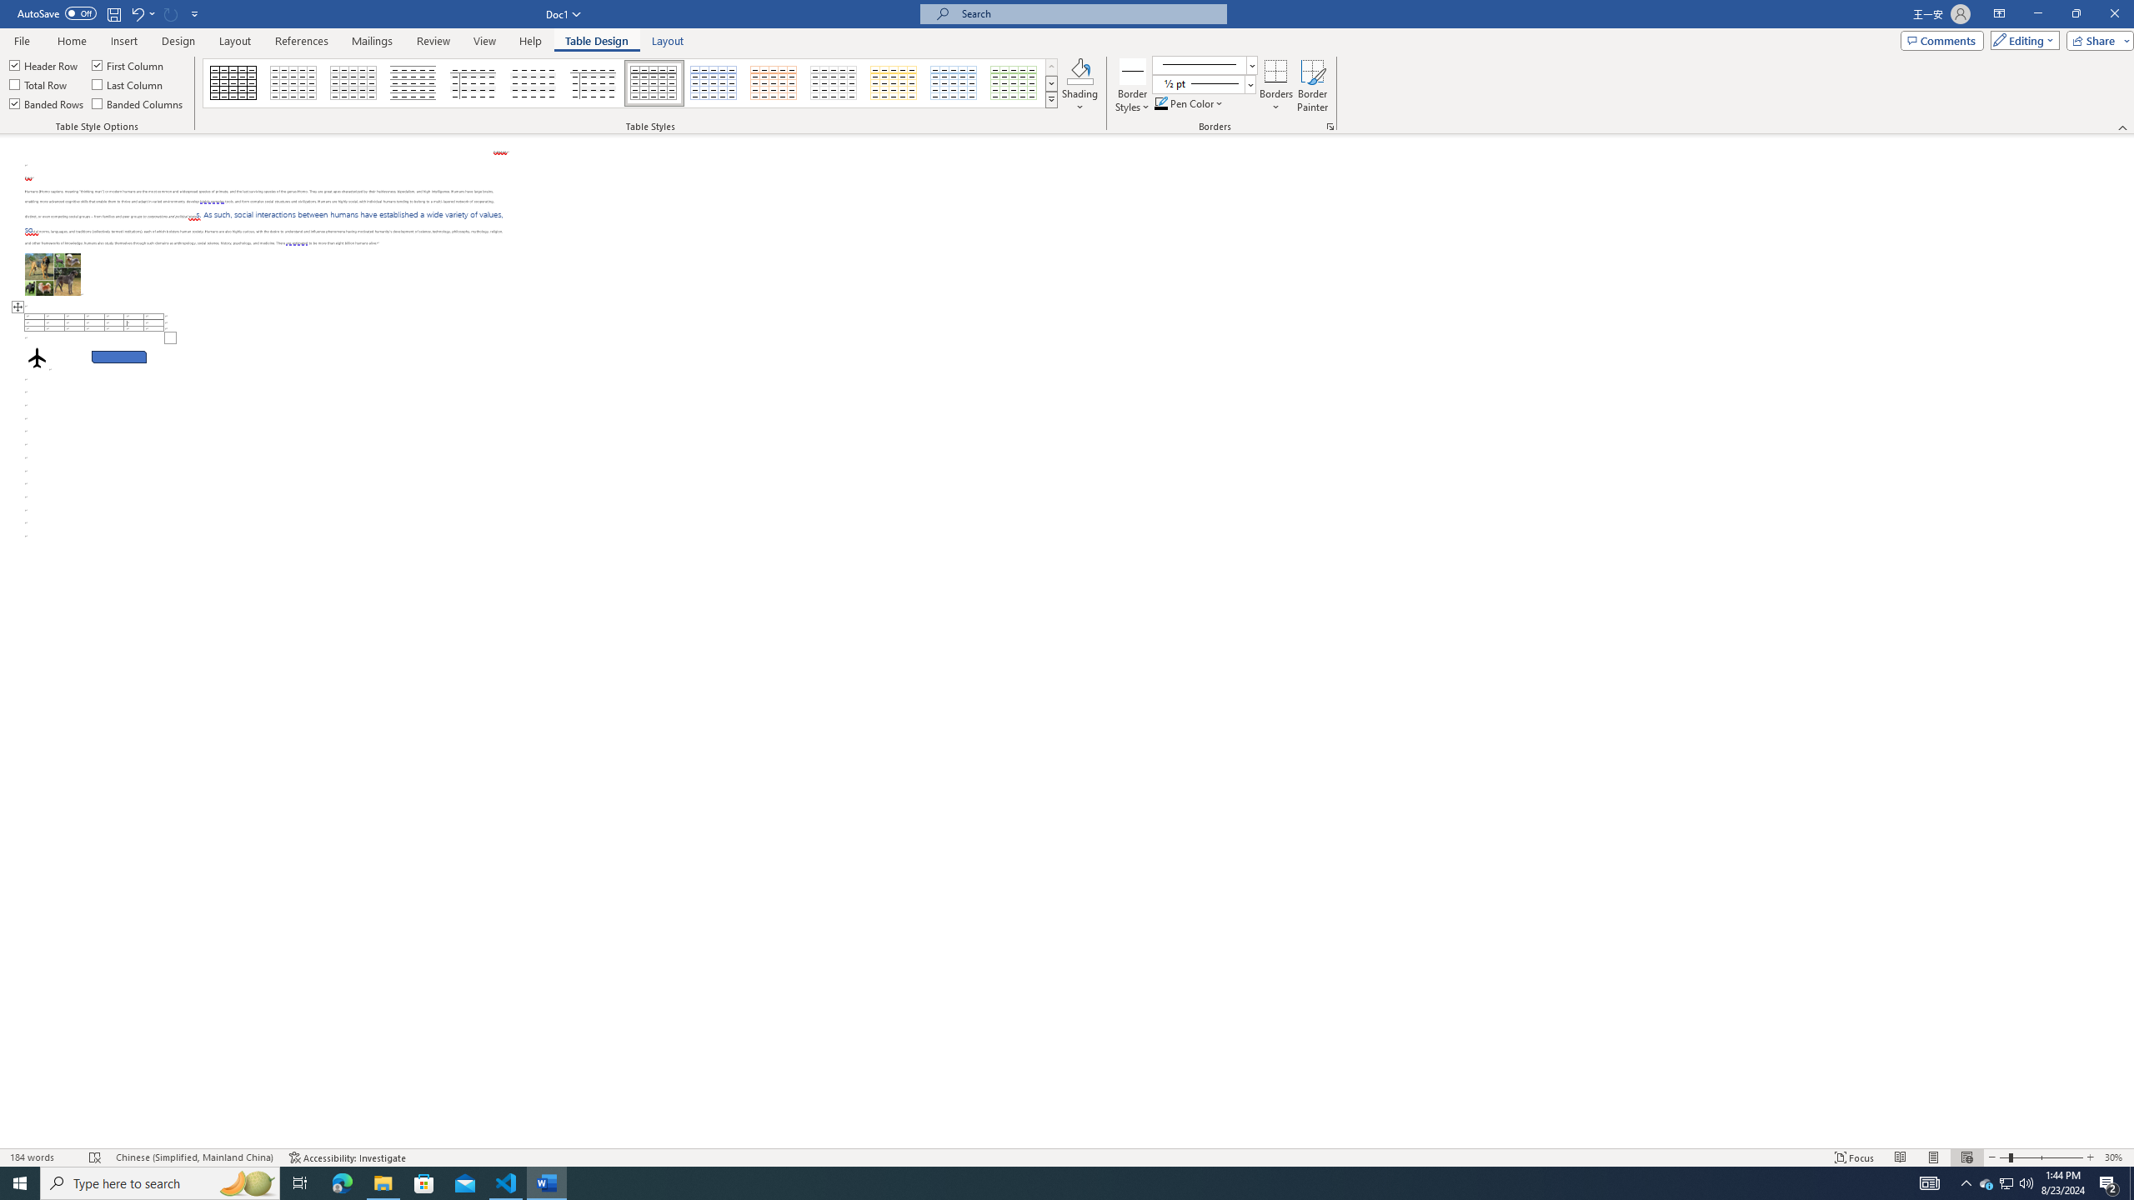  What do you see at coordinates (2021, 40) in the screenshot?
I see `Editing` at bounding box center [2021, 40].